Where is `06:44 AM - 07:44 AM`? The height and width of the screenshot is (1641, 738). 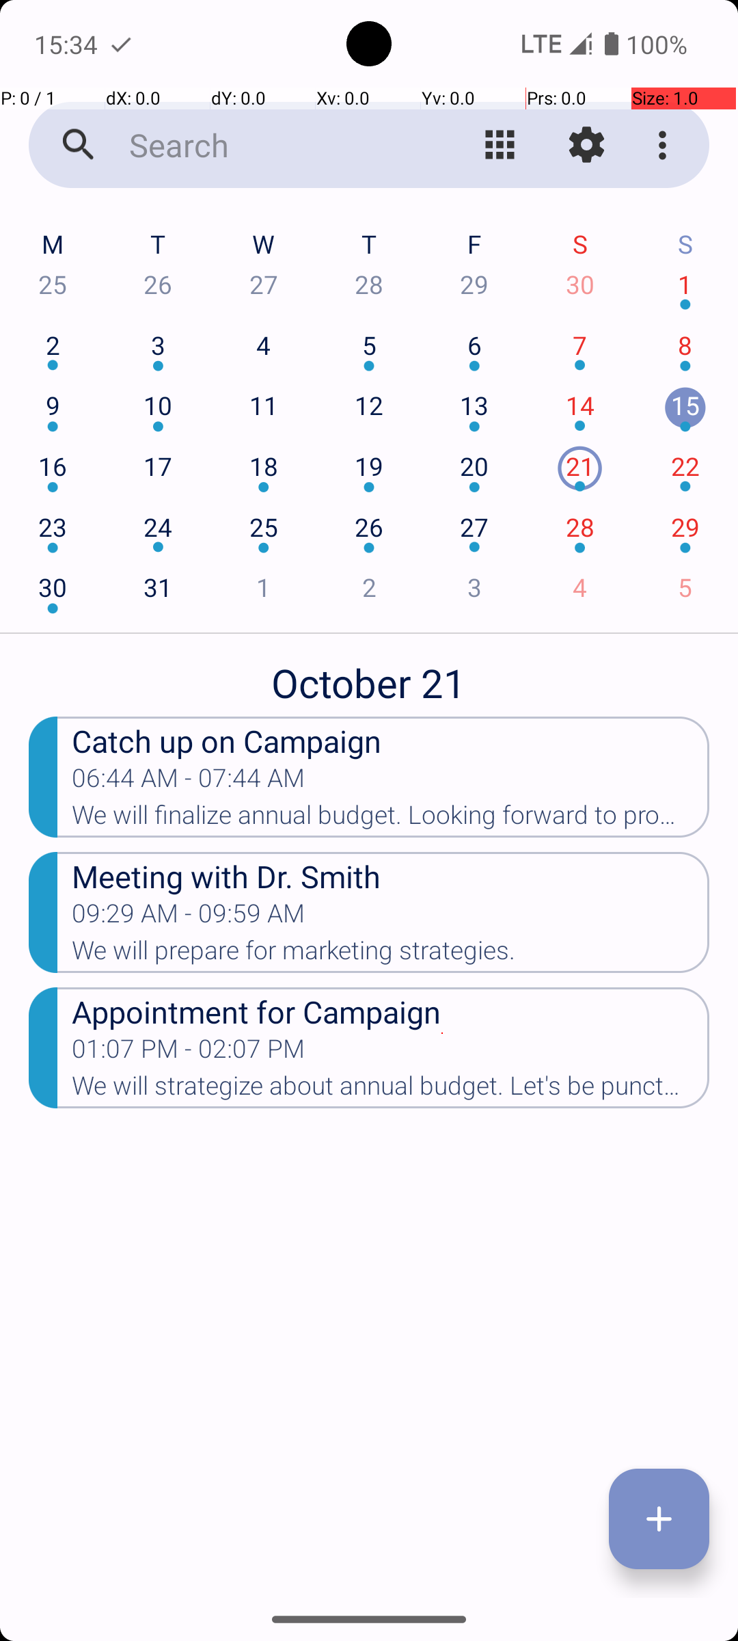 06:44 AM - 07:44 AM is located at coordinates (189, 782).